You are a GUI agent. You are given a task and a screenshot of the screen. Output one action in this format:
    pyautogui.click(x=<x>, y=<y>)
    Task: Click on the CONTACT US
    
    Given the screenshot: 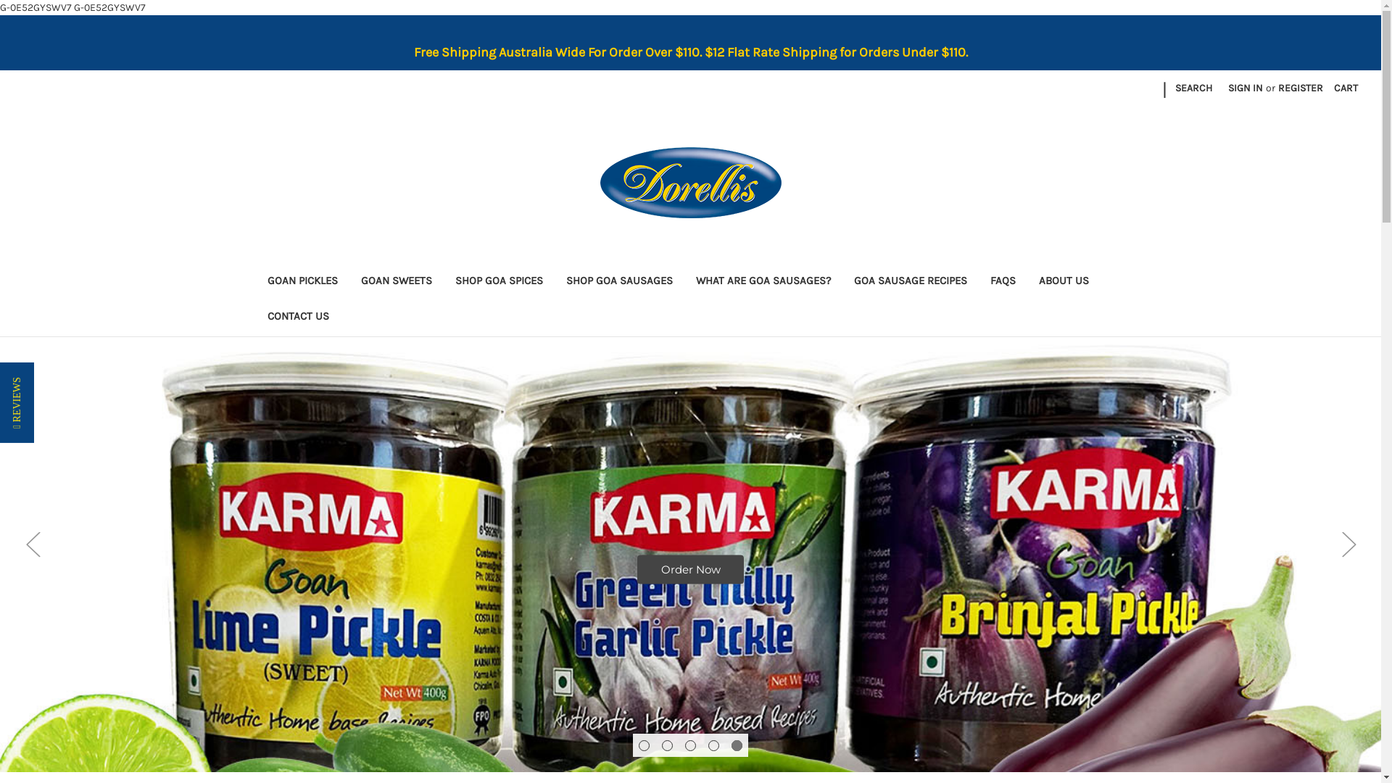 What is the action you would take?
    pyautogui.click(x=297, y=318)
    